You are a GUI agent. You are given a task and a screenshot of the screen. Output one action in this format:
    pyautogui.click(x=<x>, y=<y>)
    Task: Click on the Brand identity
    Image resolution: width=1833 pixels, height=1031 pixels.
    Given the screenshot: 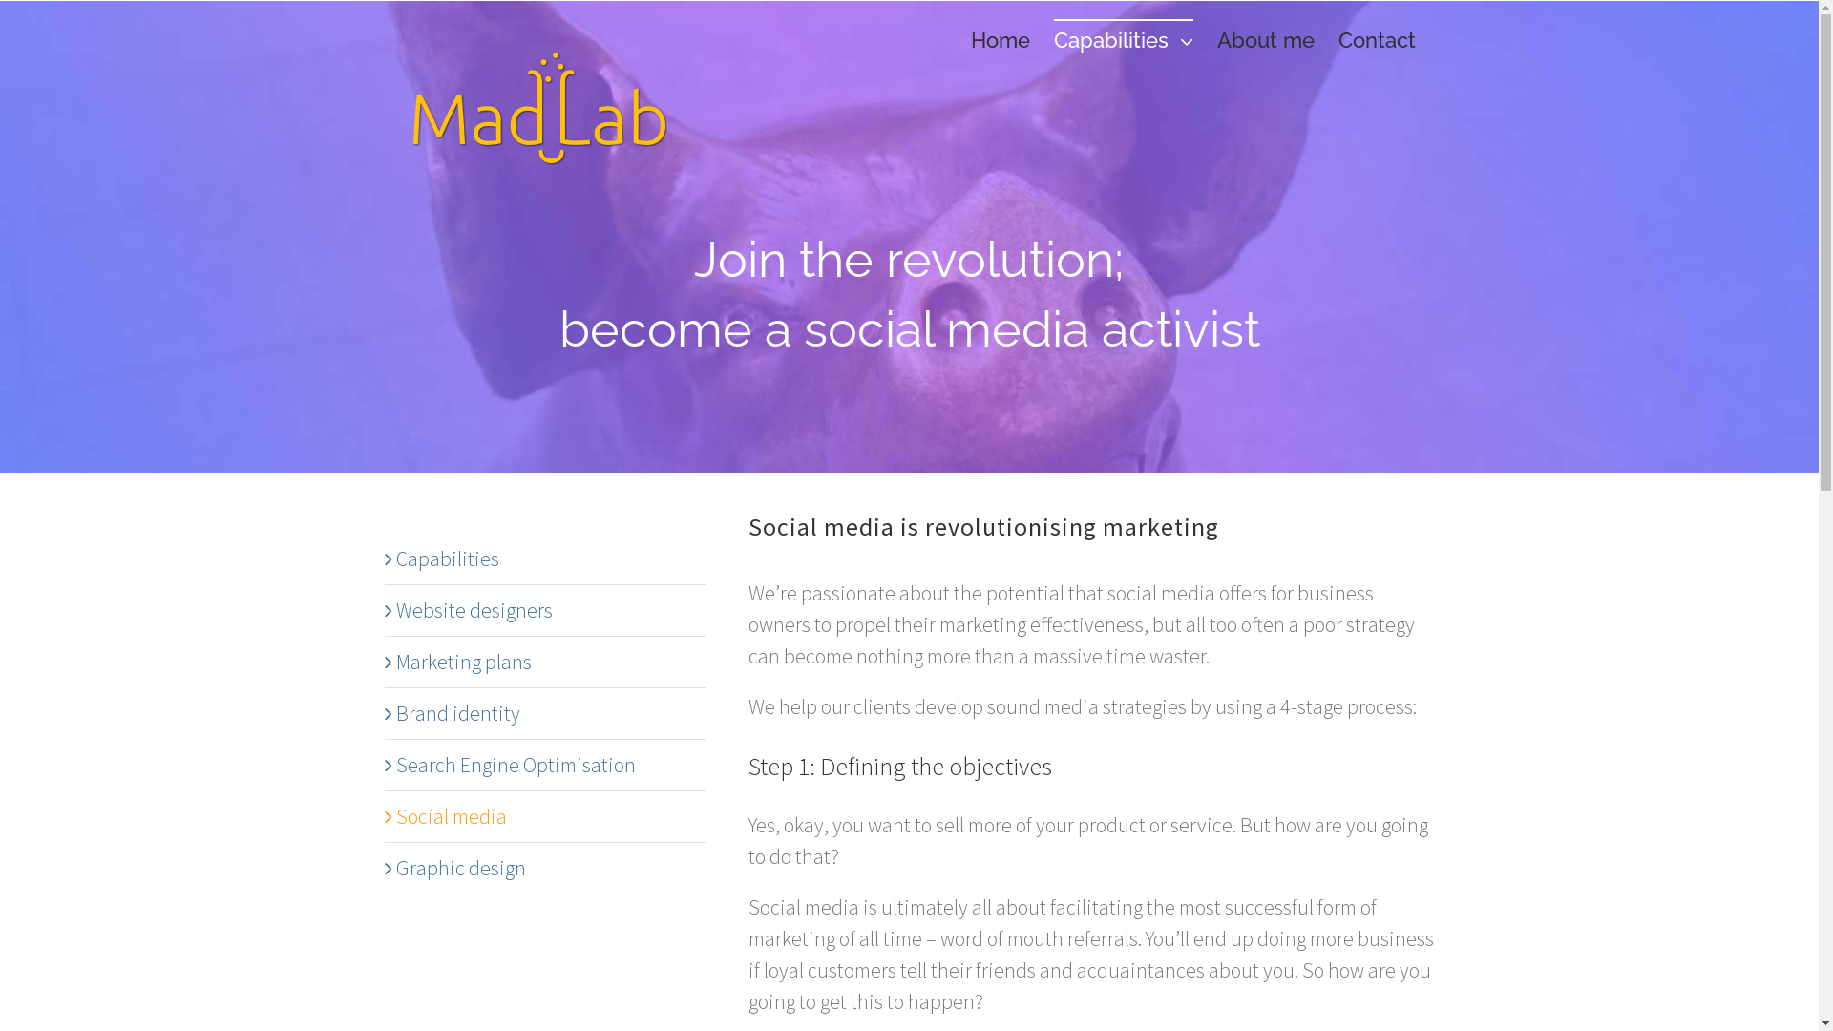 What is the action you would take?
    pyautogui.click(x=457, y=713)
    